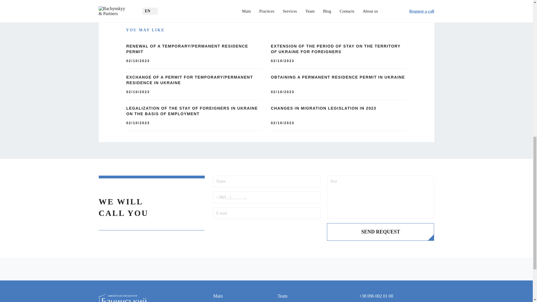 The image size is (537, 302). Describe the element at coordinates (228, 296) in the screenshot. I see `Main` at that location.